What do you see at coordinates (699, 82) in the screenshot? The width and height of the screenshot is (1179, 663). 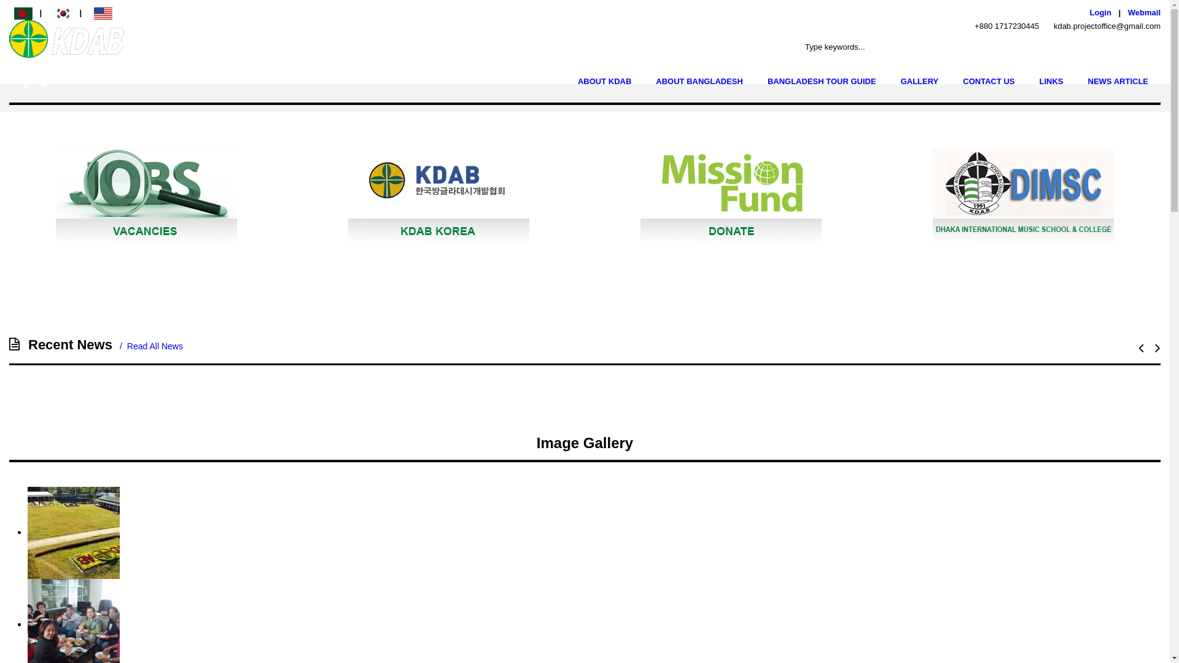 I see `ABOUT BANGLADESH` at bounding box center [699, 82].